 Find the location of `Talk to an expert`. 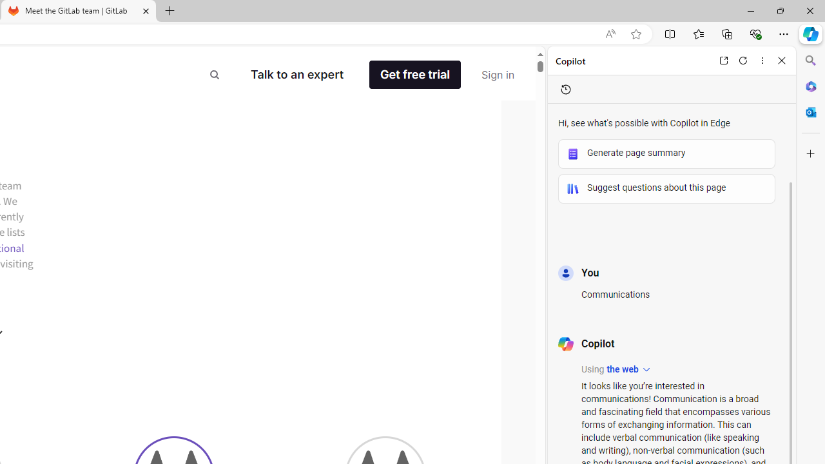

Talk to an expert is located at coordinates (297, 75).